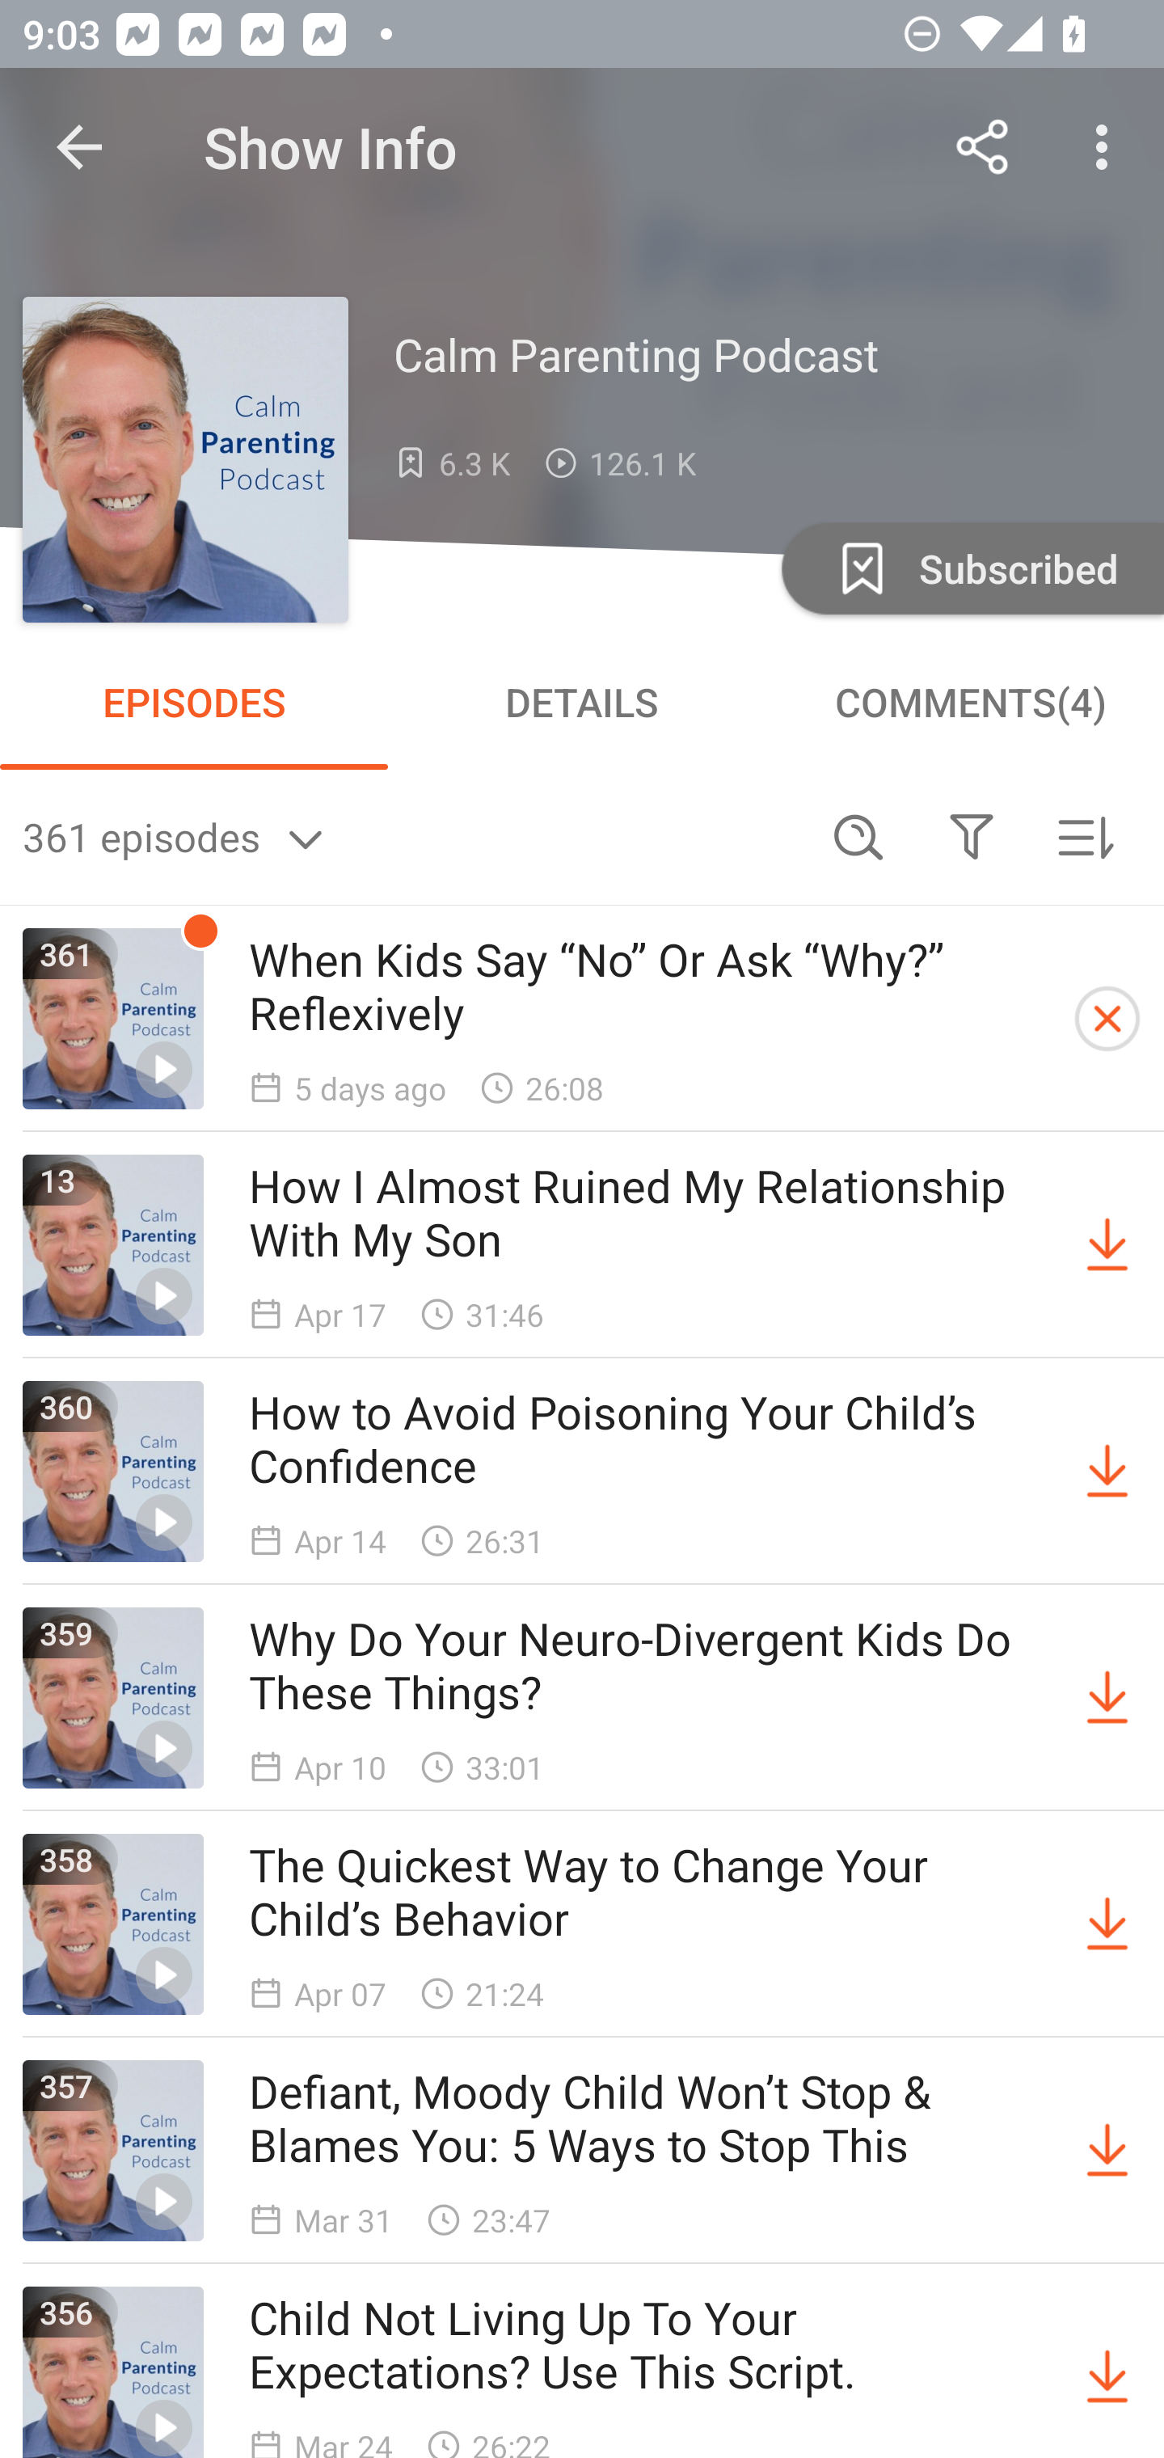 This screenshot has height=2458, width=1164. Describe the element at coordinates (1107, 2151) in the screenshot. I see `Download` at that location.